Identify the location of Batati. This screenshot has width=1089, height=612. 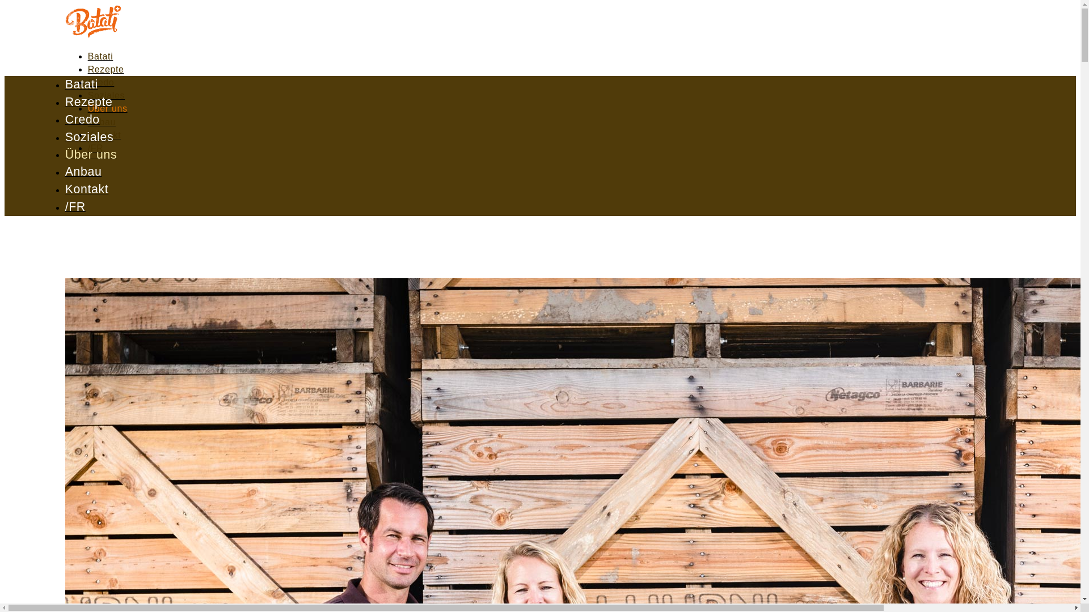
(94, 35).